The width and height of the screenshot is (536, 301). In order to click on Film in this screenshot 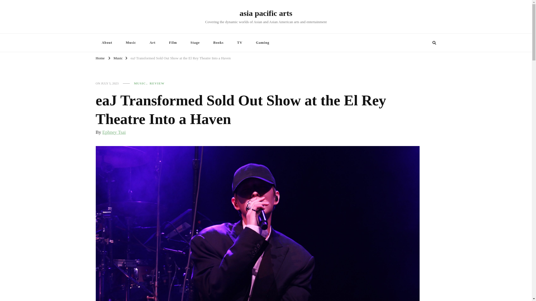, I will do `click(173, 42)`.